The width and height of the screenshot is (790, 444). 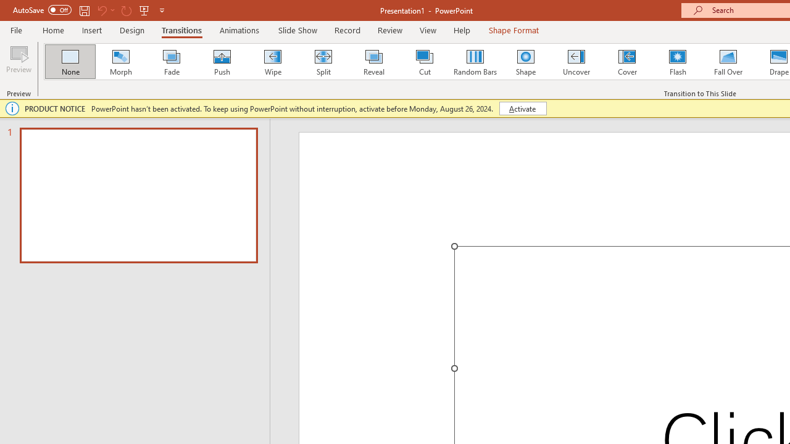 What do you see at coordinates (576, 62) in the screenshot?
I see `Uncover` at bounding box center [576, 62].